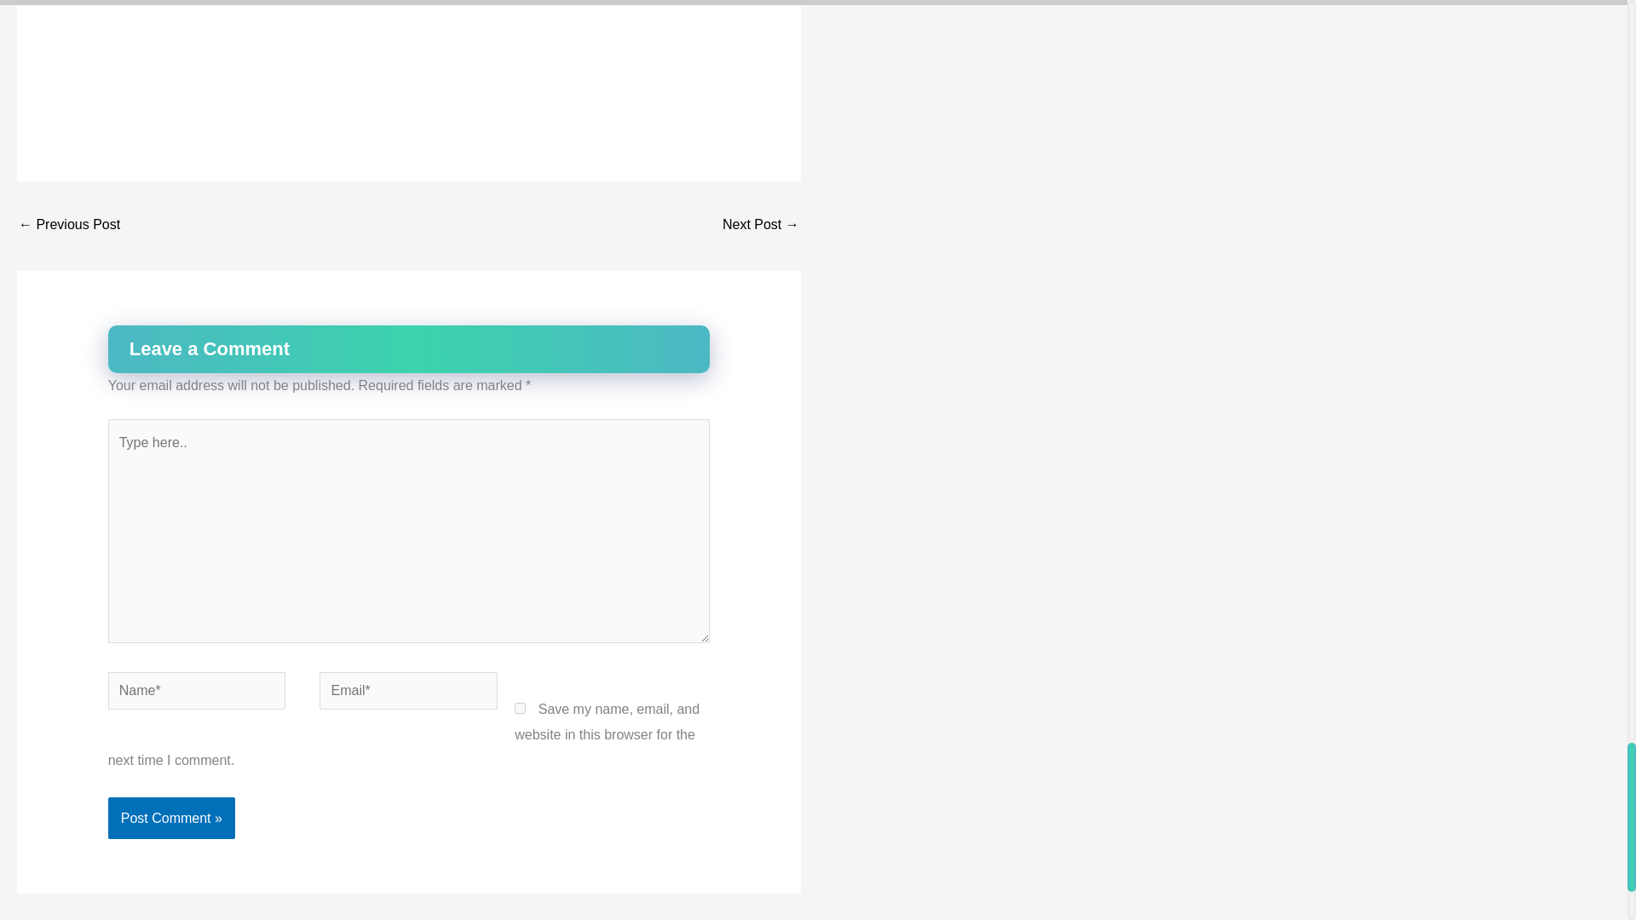 Image resolution: width=1636 pixels, height=920 pixels. Describe the element at coordinates (520, 709) in the screenshot. I see `yes` at that location.